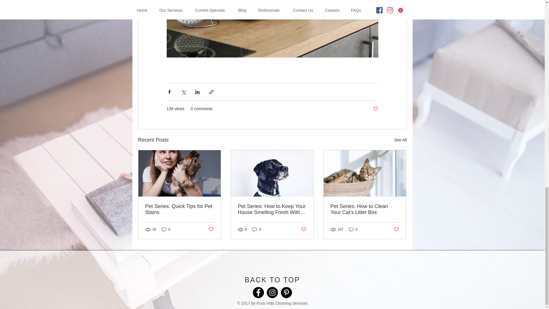 The width and height of the screenshot is (549, 309). Describe the element at coordinates (353, 229) in the screenshot. I see `0` at that location.